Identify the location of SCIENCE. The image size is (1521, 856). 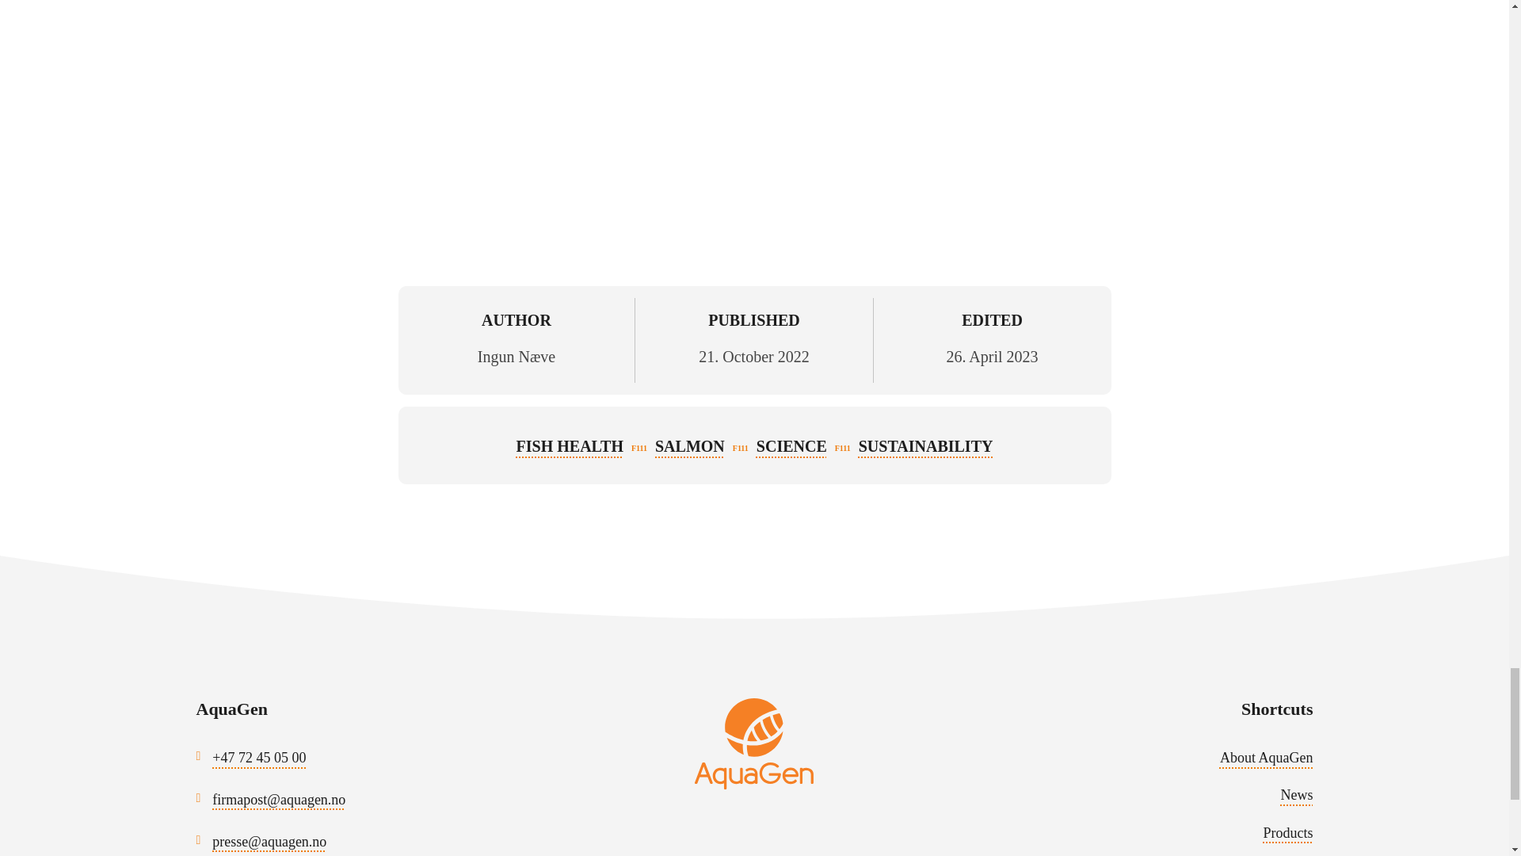
(791, 445).